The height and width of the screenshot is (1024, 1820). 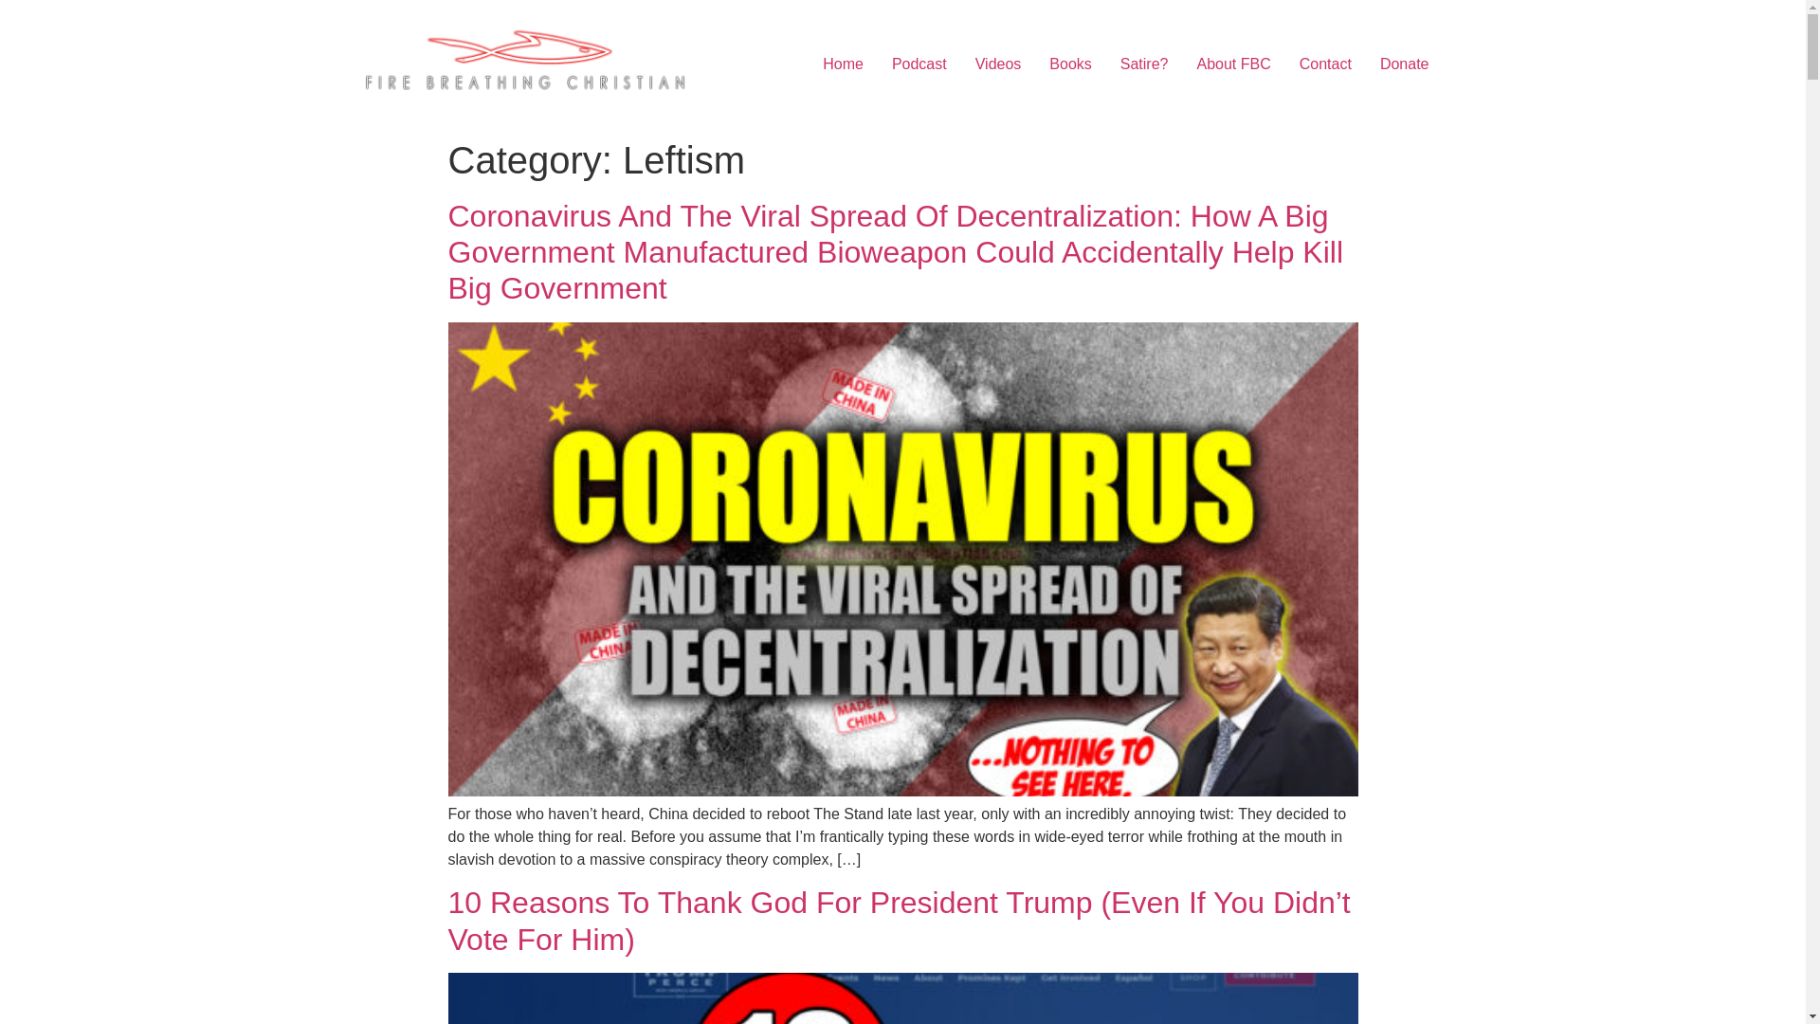 What do you see at coordinates (1234, 64) in the screenshot?
I see `About FBC` at bounding box center [1234, 64].